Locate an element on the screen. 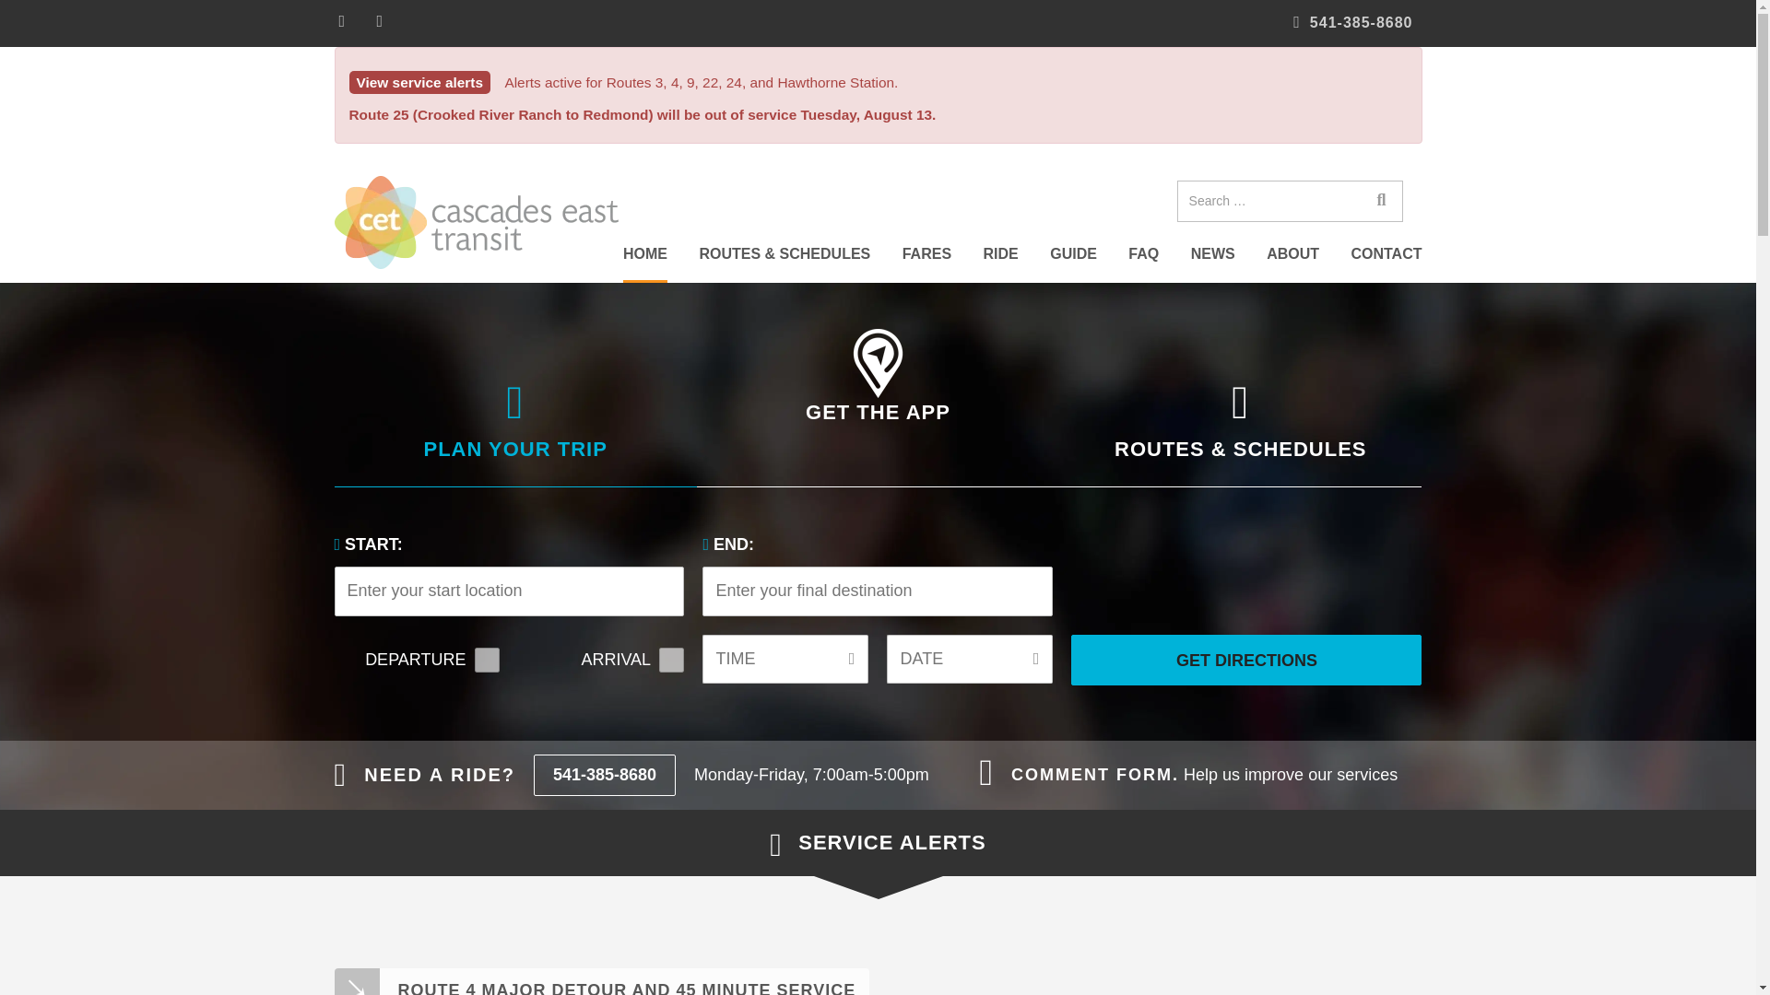 The width and height of the screenshot is (1770, 995). GET DIRECTIONS is located at coordinates (1245, 660).